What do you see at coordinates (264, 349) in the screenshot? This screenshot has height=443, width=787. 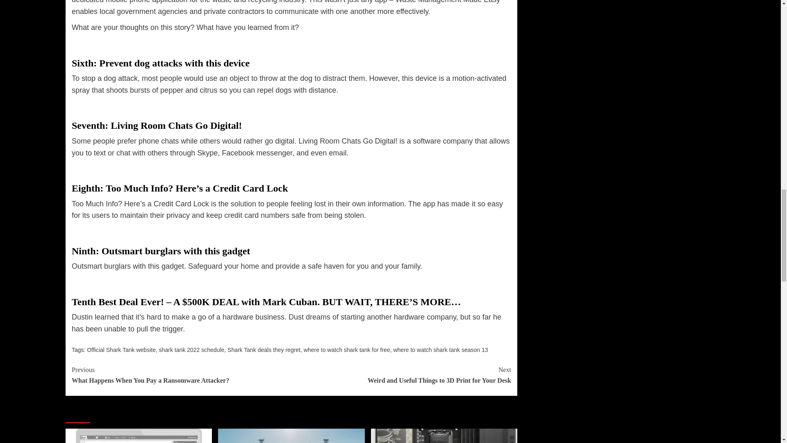 I see `where to watch shark tank for free` at bounding box center [264, 349].